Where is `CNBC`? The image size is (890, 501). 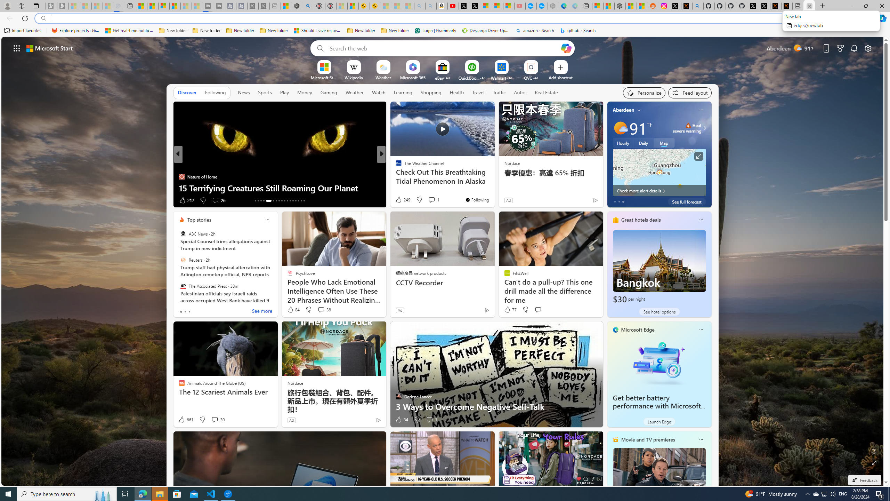
CNBC is located at coordinates (395, 166).